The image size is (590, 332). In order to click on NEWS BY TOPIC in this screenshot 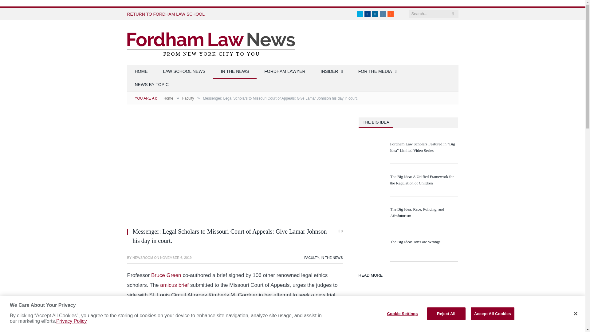, I will do `click(154, 85)`.